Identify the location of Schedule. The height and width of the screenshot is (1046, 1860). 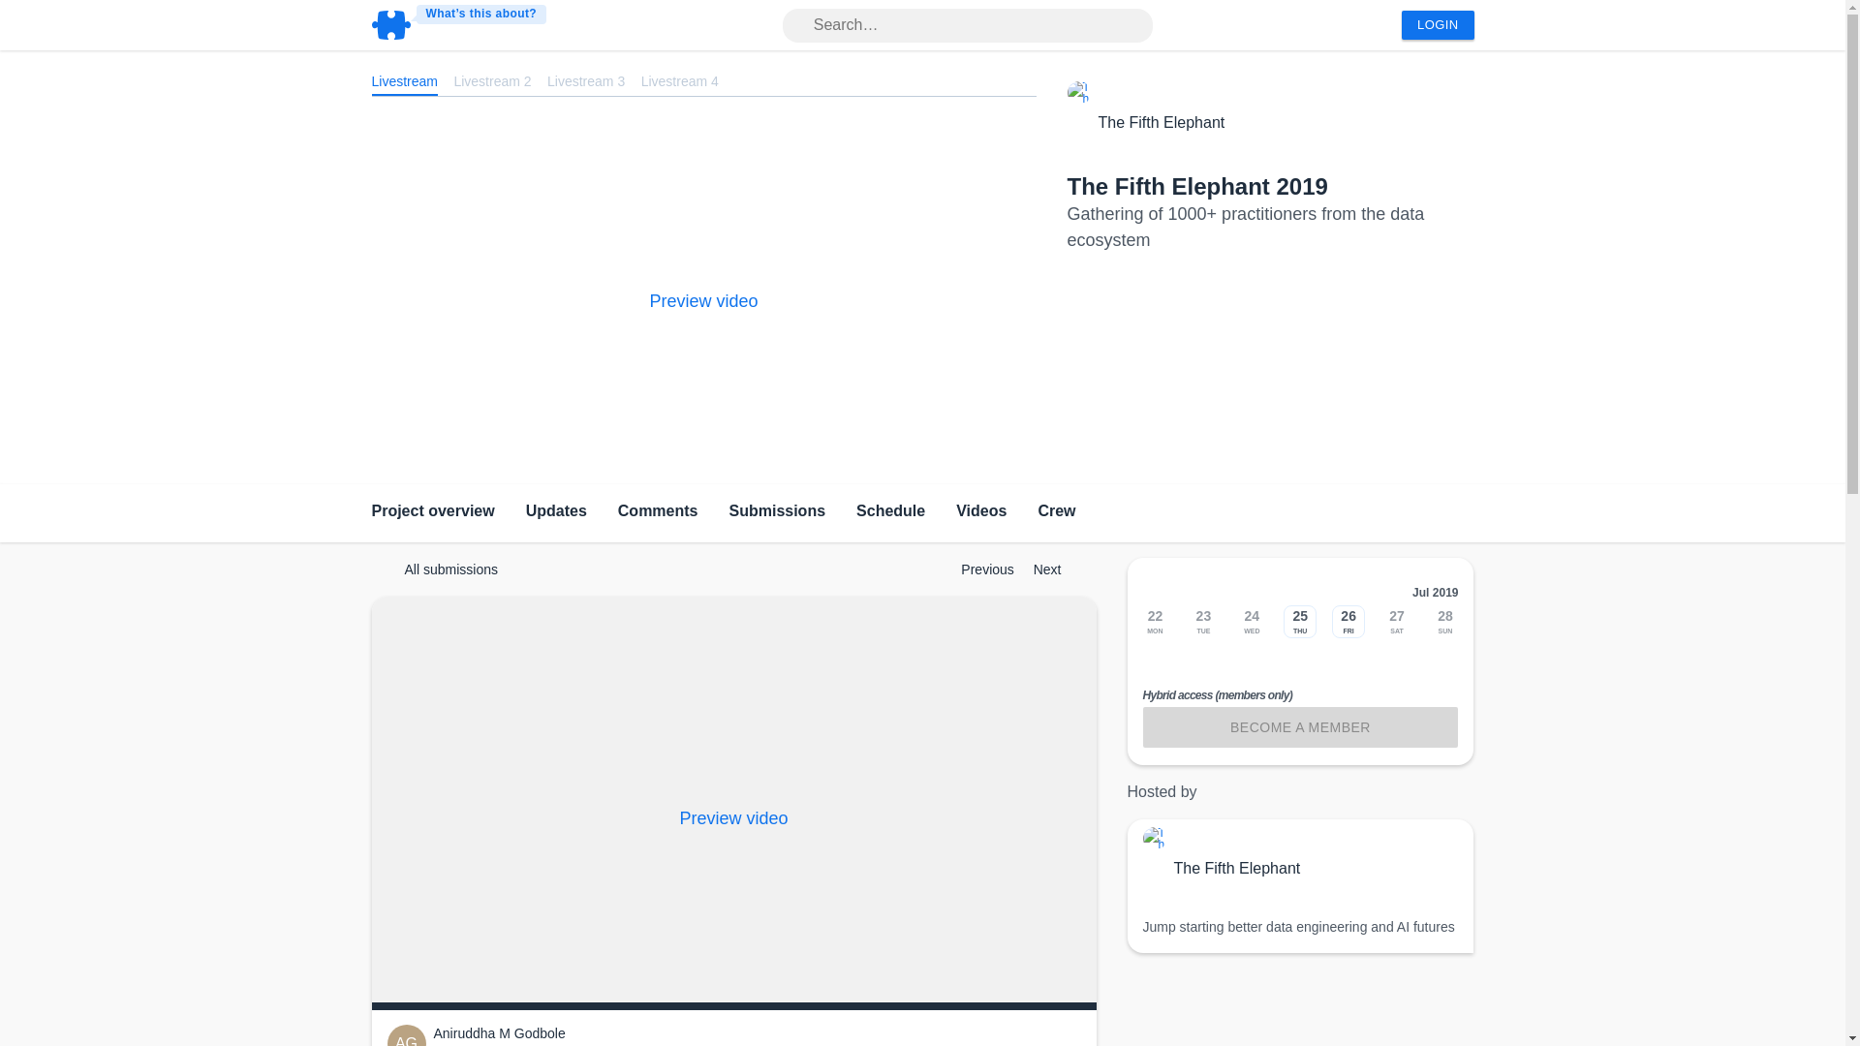
(889, 513).